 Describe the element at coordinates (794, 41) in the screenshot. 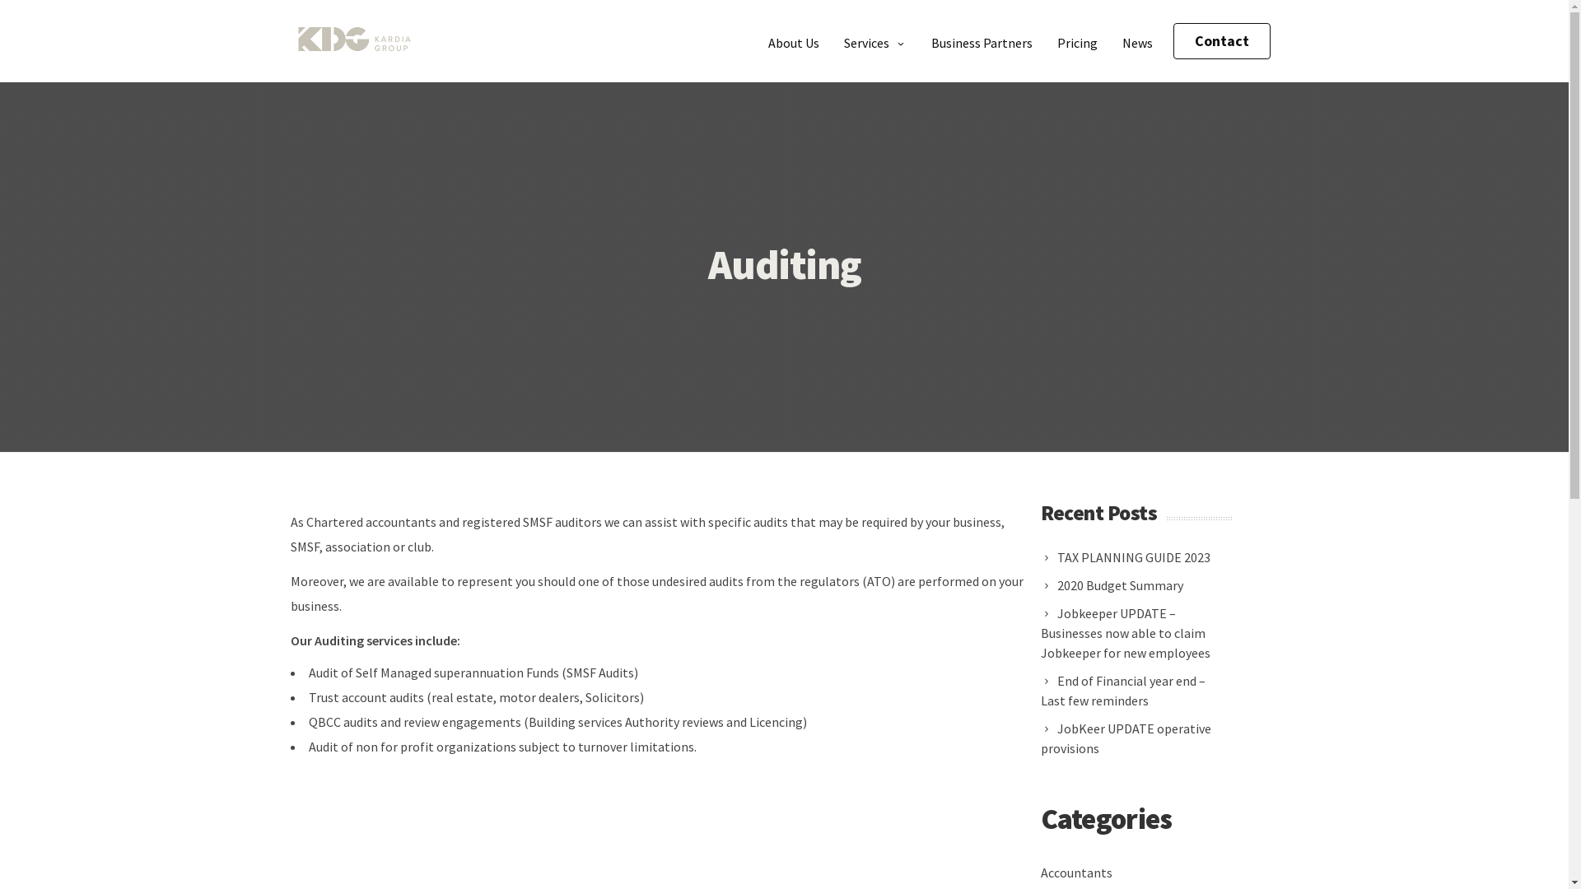

I see `About Us` at that location.